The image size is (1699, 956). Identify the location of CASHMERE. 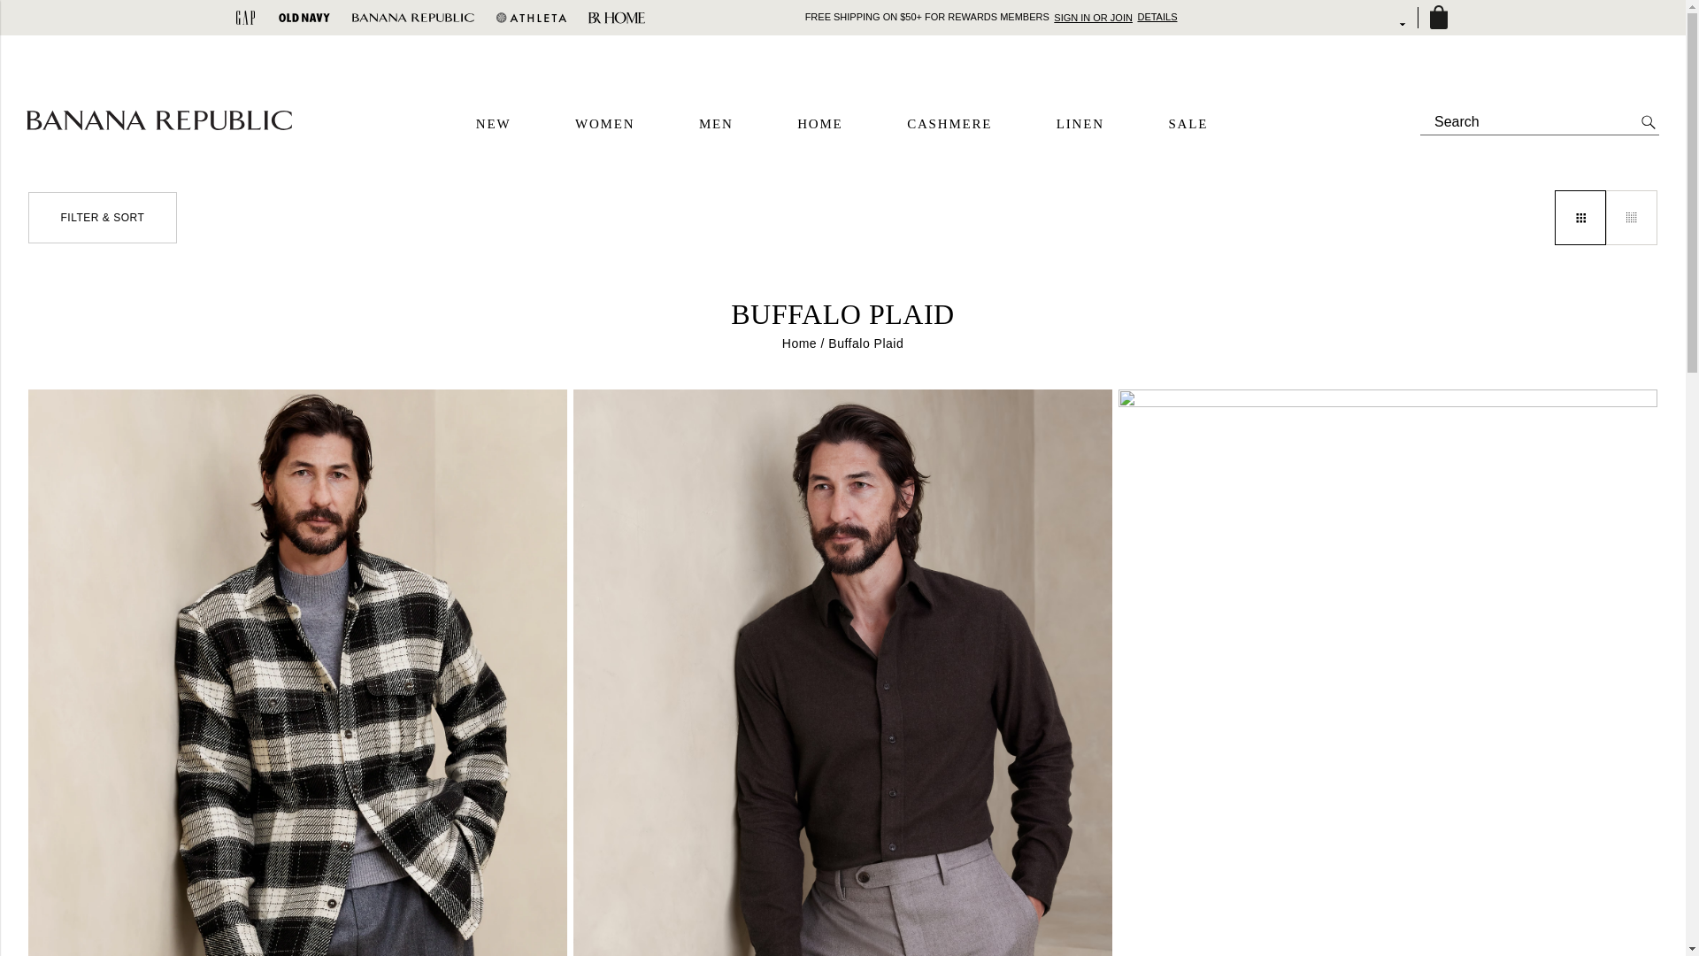
(949, 124).